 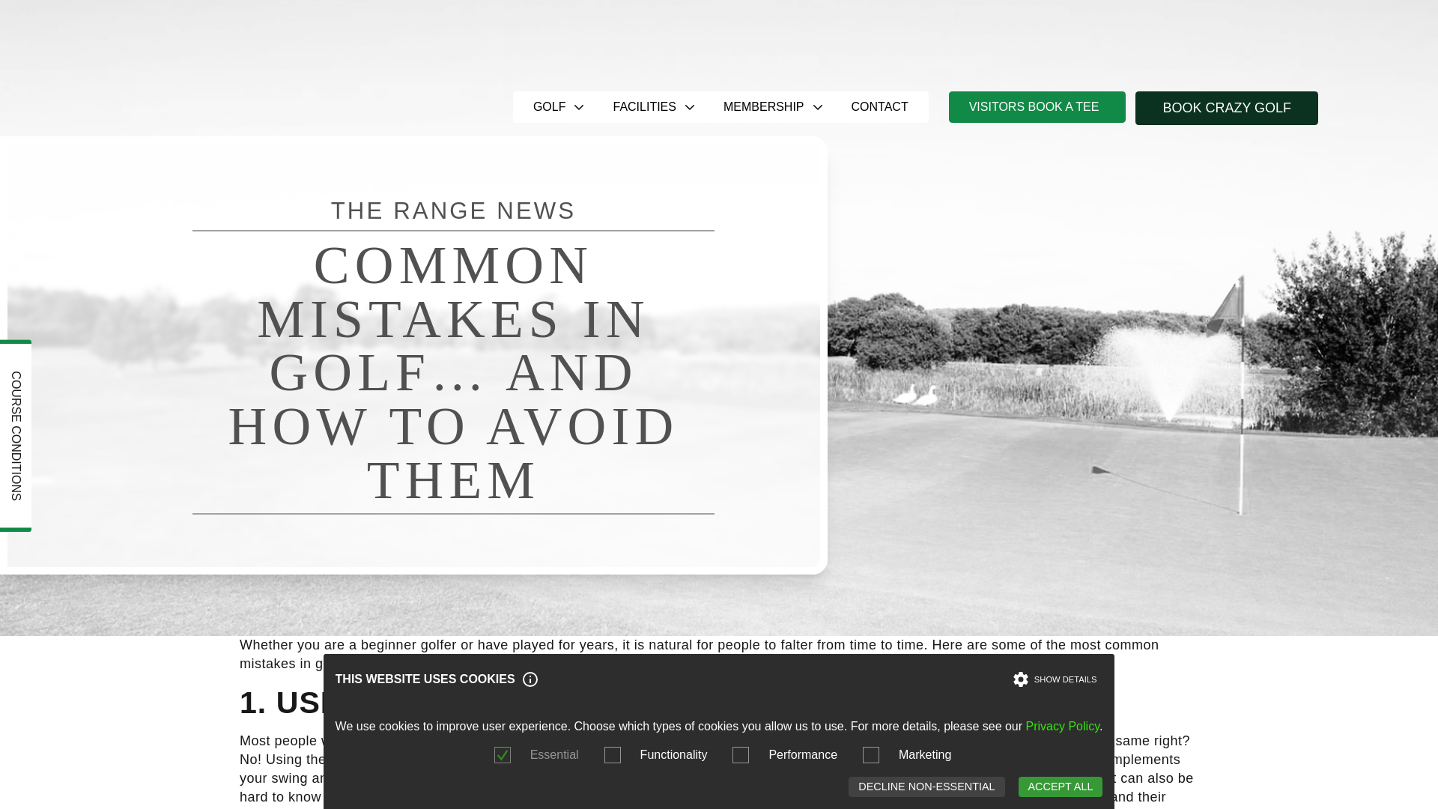 I want to click on BOOK CRAZY GOLF, so click(x=1227, y=108).